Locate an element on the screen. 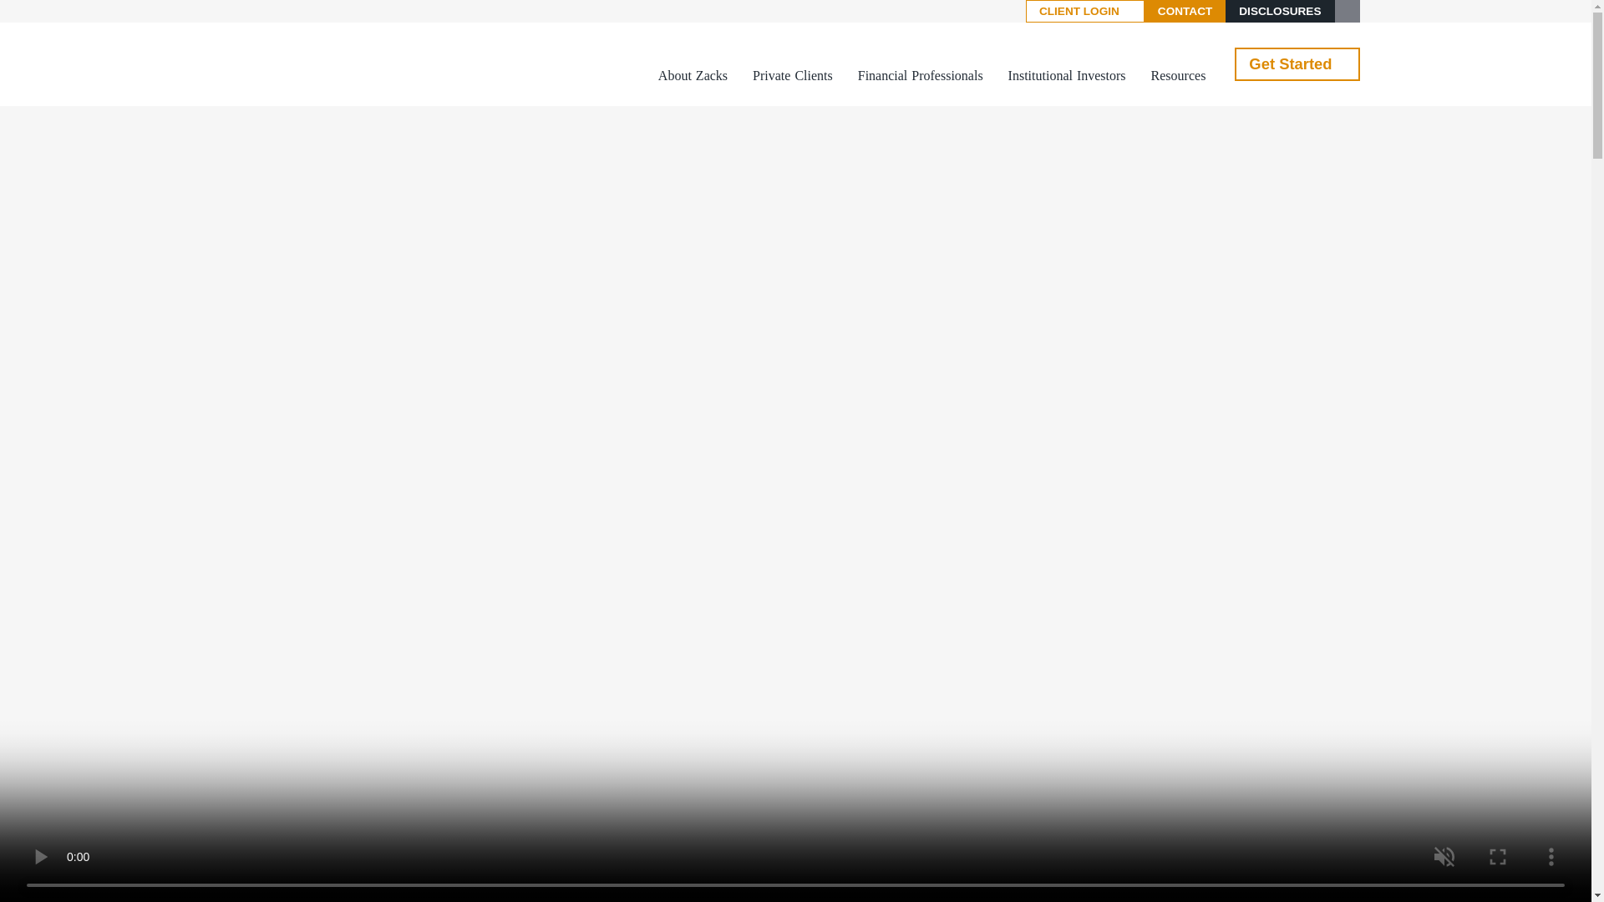 The height and width of the screenshot is (902, 1604). FinancialProfessionals is located at coordinates (921, 77).